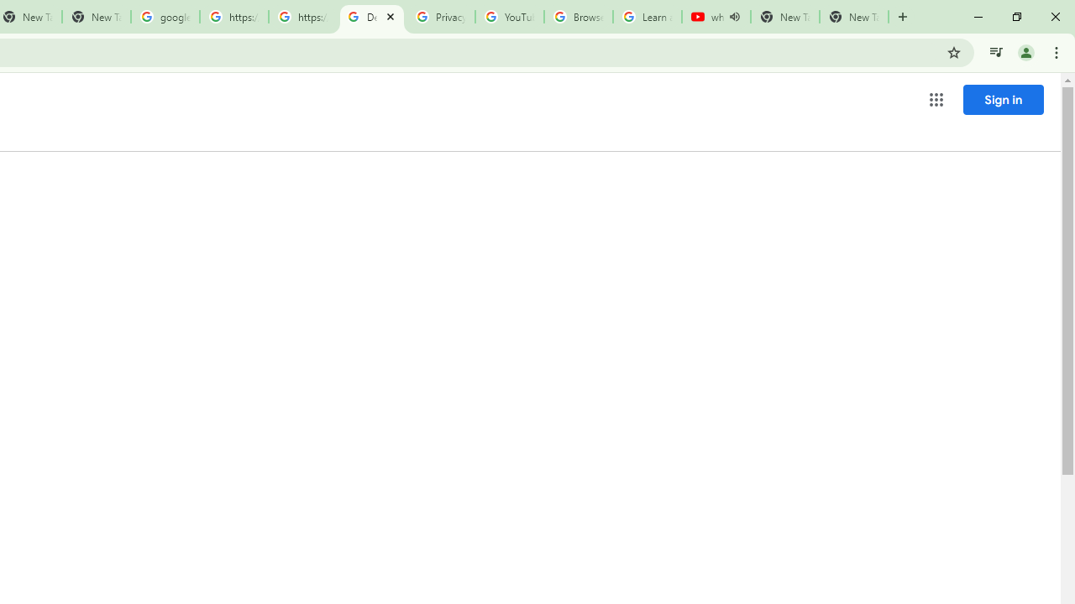  I want to click on YouTube, so click(509, 17).